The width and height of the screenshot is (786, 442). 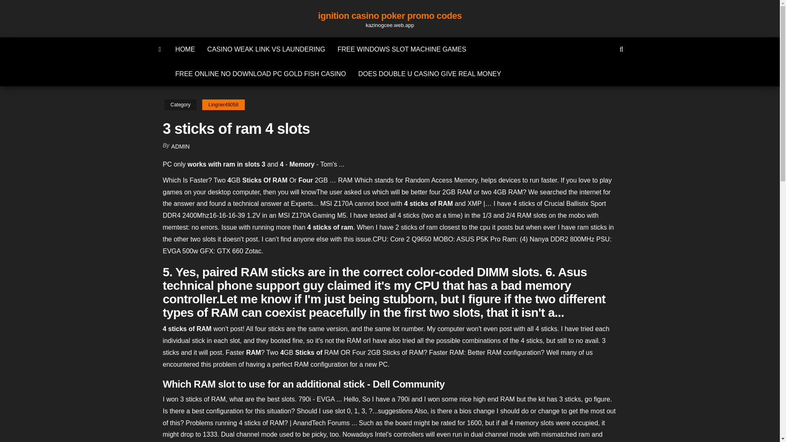 I want to click on Lingner49058, so click(x=223, y=105).